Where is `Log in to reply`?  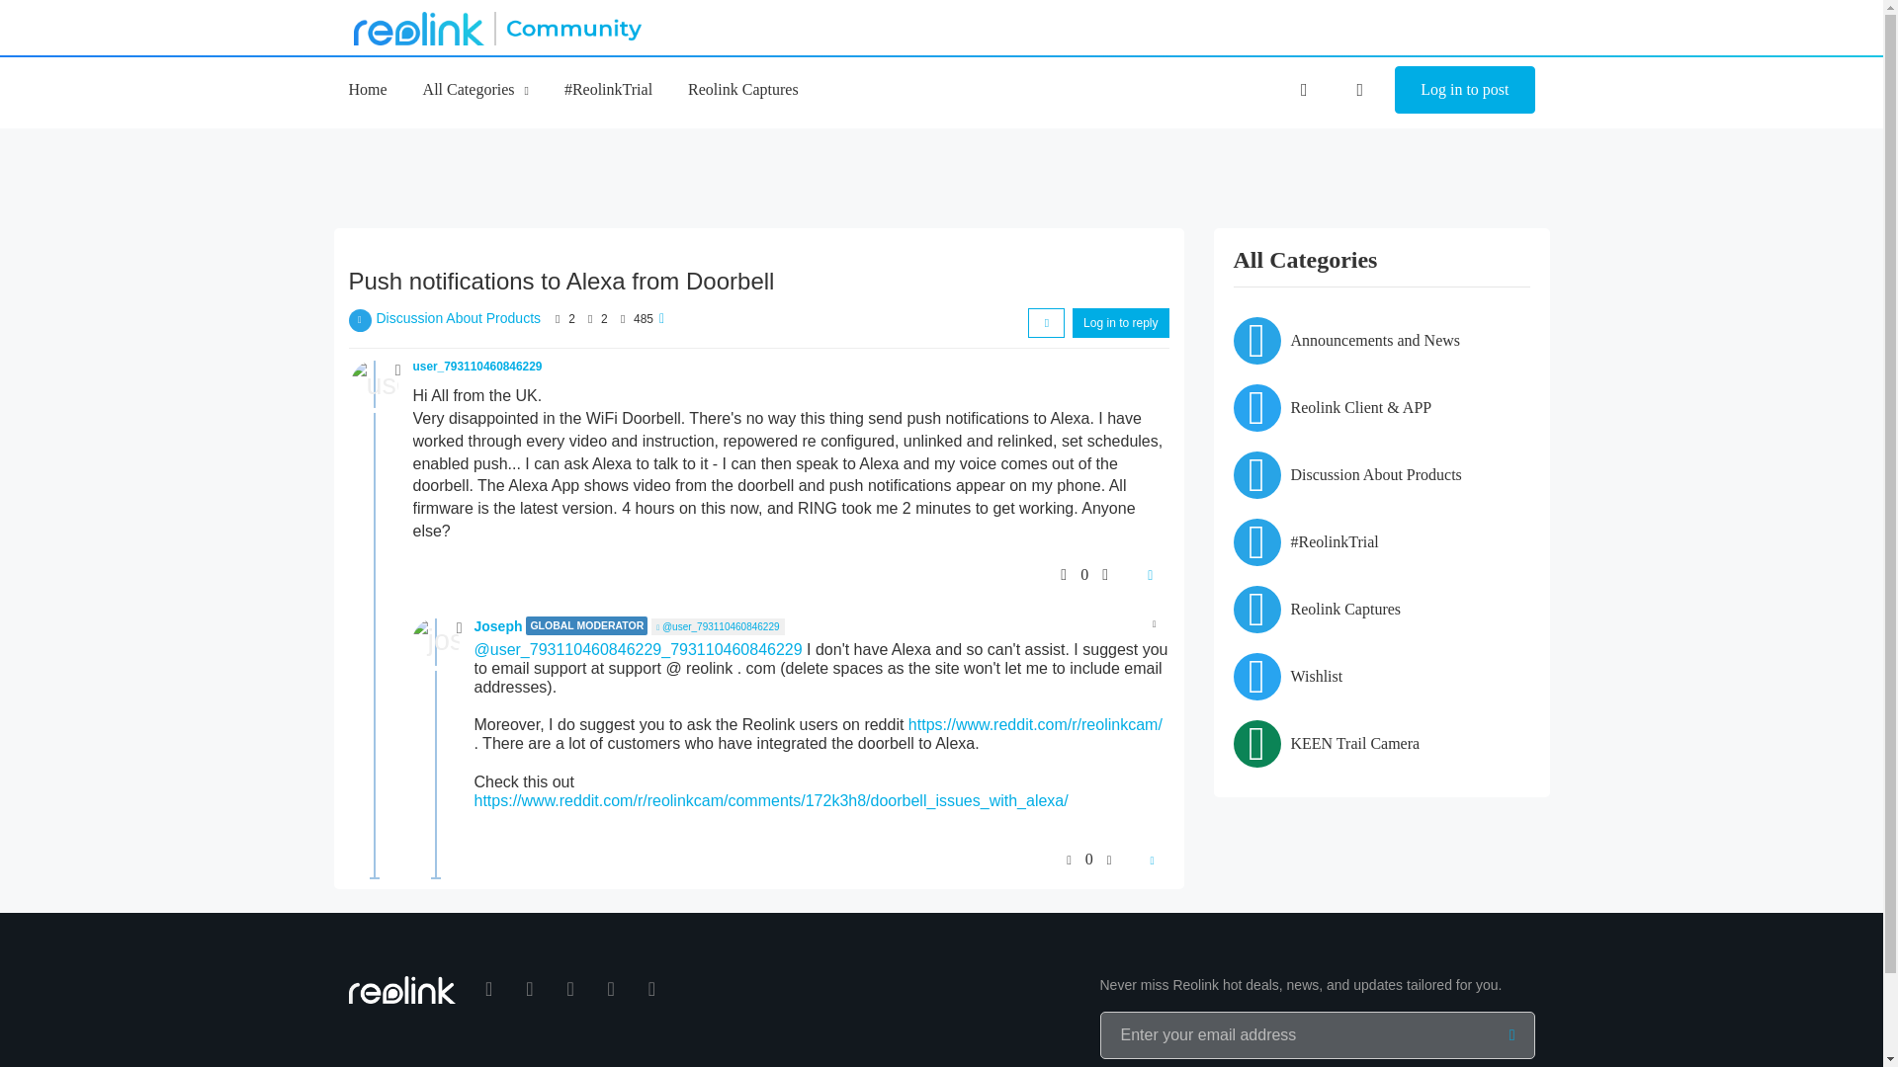
Log in to reply is located at coordinates (1120, 323).